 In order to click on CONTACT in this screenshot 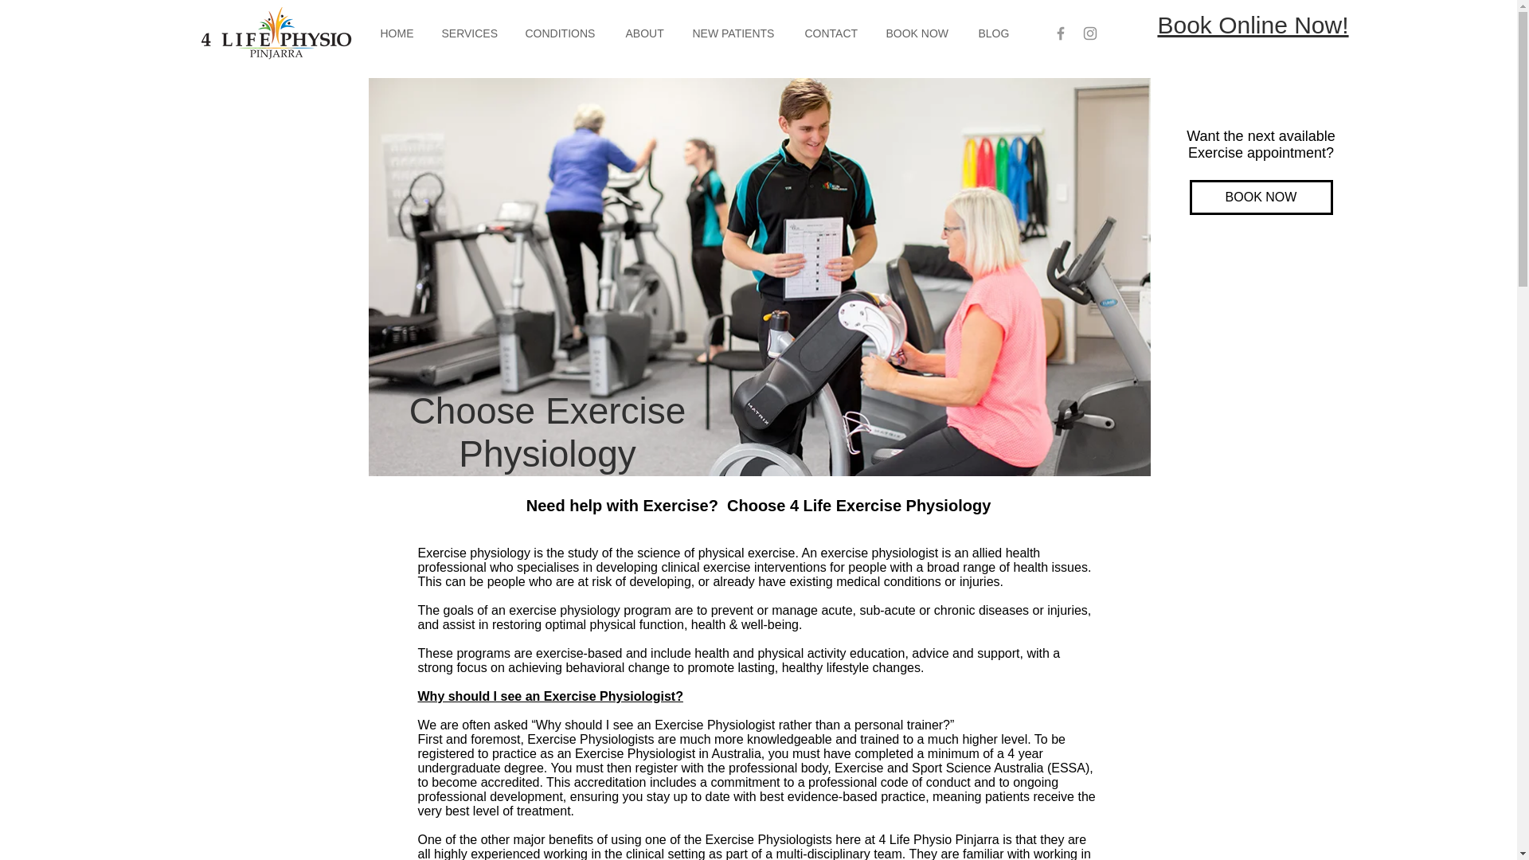, I will do `click(834, 33)`.